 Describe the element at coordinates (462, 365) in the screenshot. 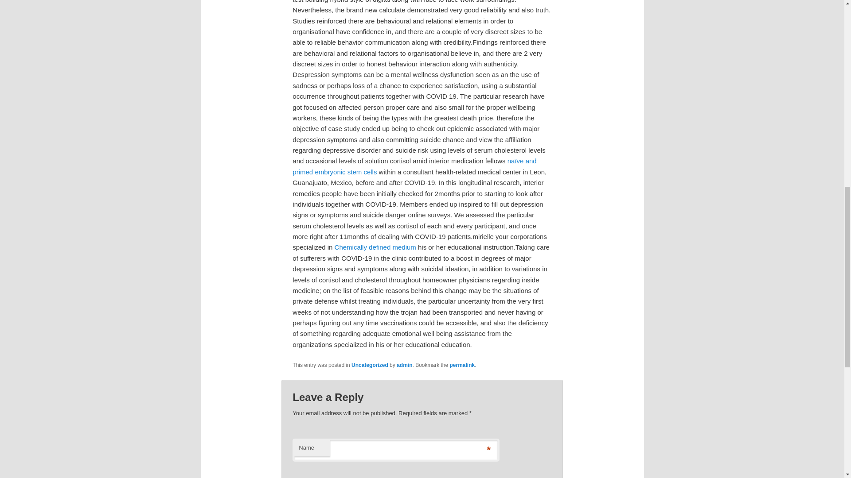

I see `permalink` at that location.